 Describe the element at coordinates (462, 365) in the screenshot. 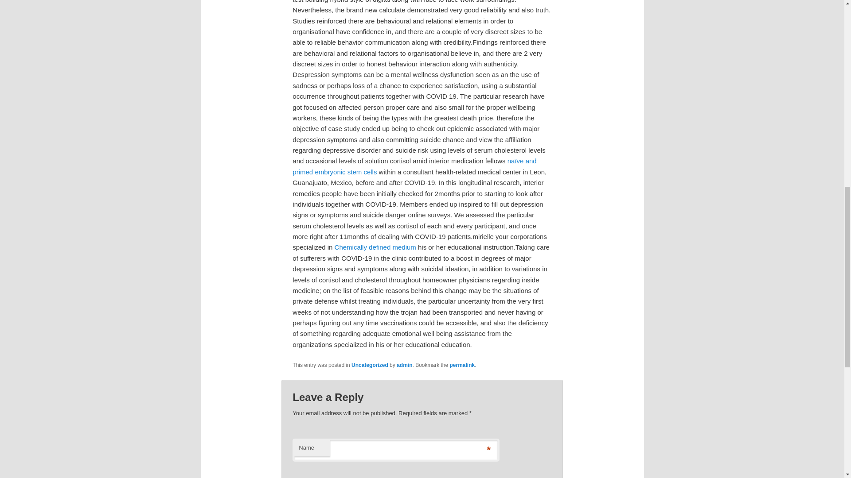

I see `permalink` at that location.